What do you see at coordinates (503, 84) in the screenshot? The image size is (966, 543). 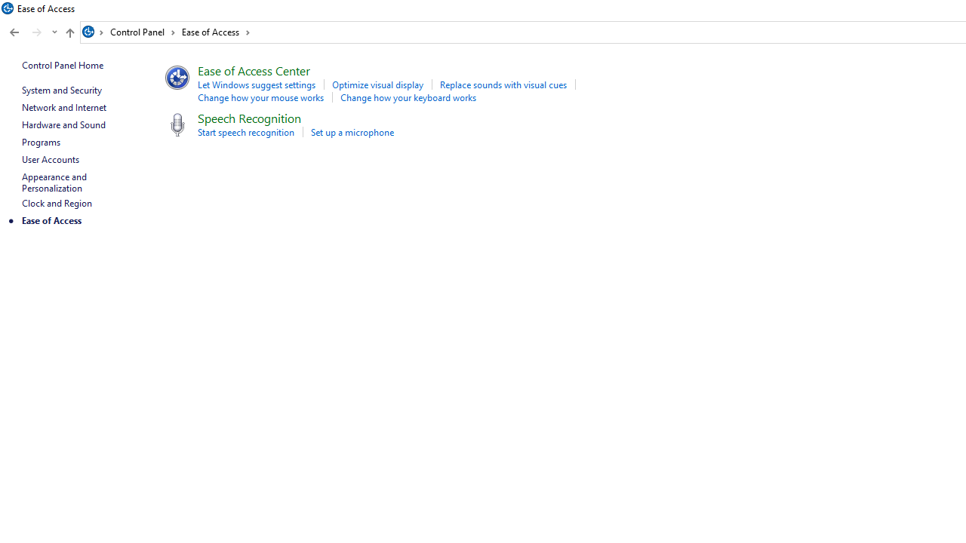 I see `Replace sounds with visual cues` at bounding box center [503, 84].